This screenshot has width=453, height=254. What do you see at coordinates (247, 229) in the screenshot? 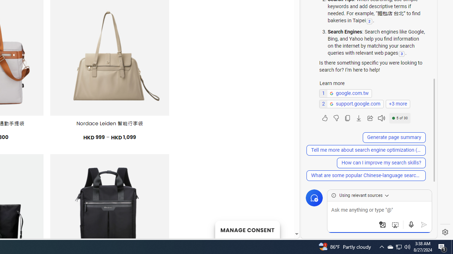
I see `MANAGE CONSENT` at bounding box center [247, 229].